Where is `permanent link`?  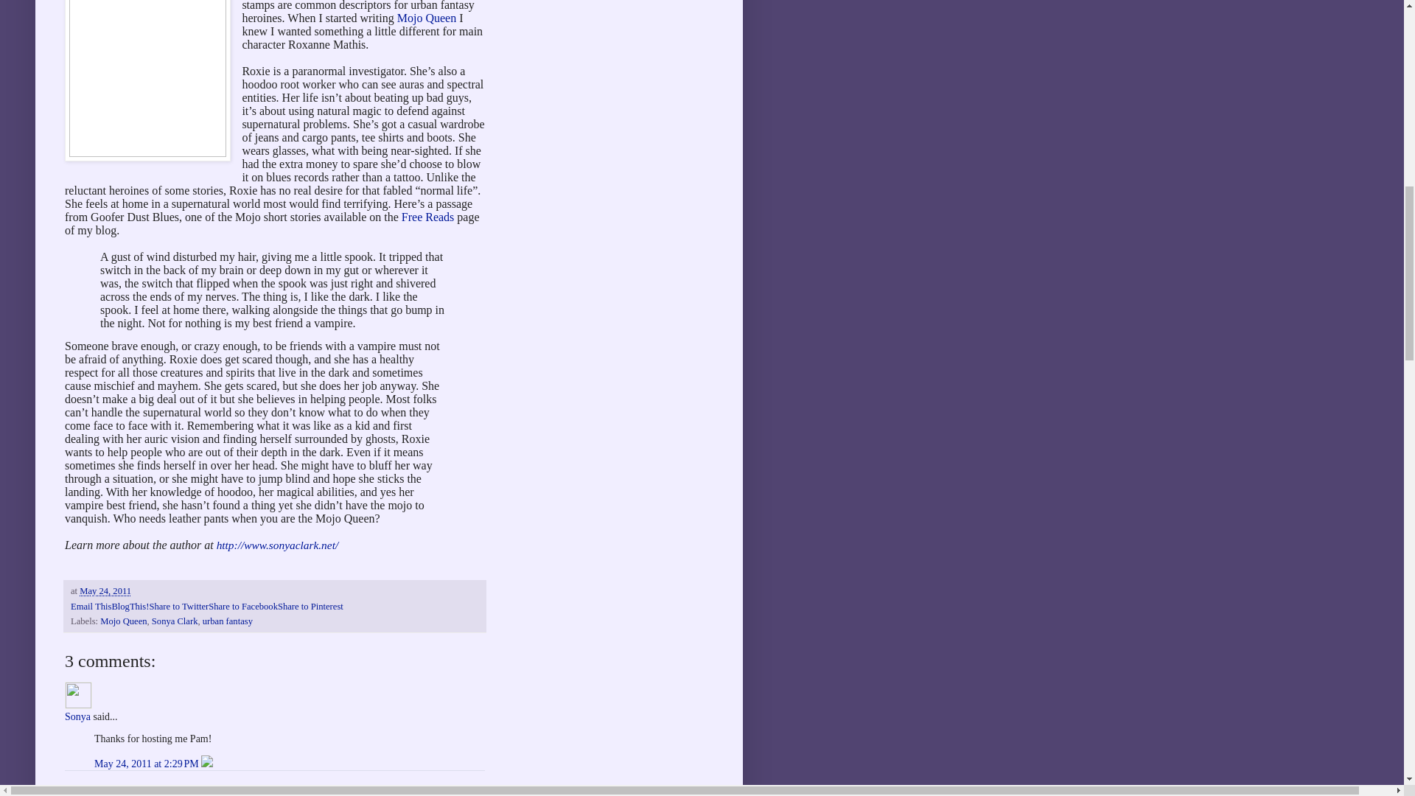 permanent link is located at coordinates (105, 590).